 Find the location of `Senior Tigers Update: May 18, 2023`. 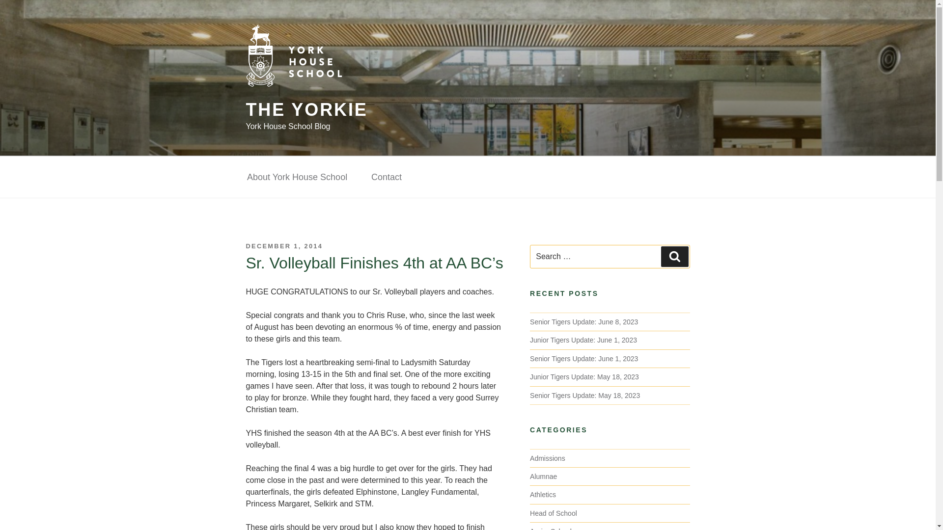

Senior Tigers Update: May 18, 2023 is located at coordinates (585, 396).